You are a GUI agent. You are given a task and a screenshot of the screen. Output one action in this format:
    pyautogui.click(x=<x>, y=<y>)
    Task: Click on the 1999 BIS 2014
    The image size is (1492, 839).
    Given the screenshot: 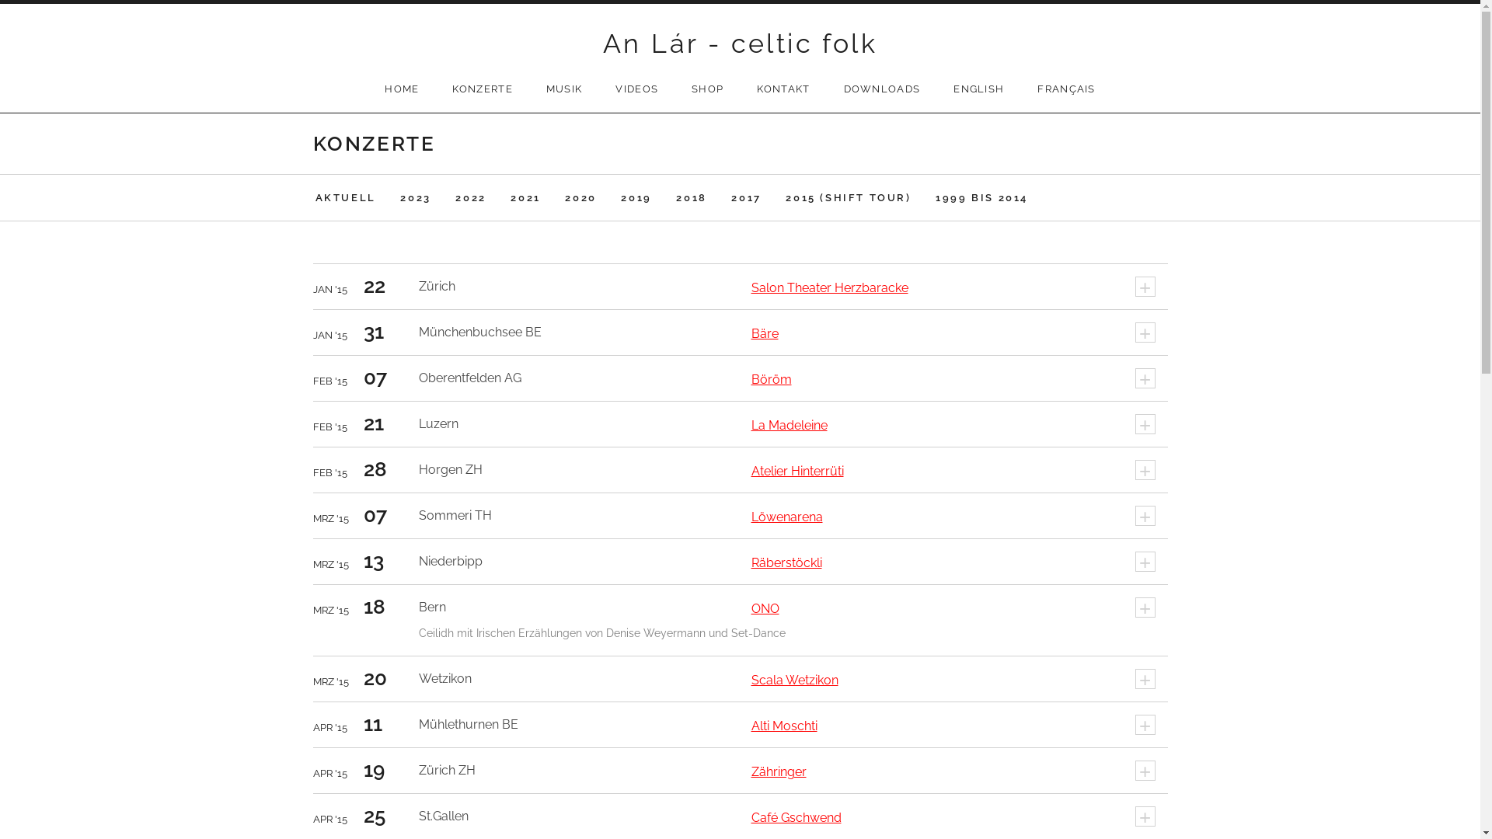 What is the action you would take?
    pyautogui.click(x=982, y=197)
    